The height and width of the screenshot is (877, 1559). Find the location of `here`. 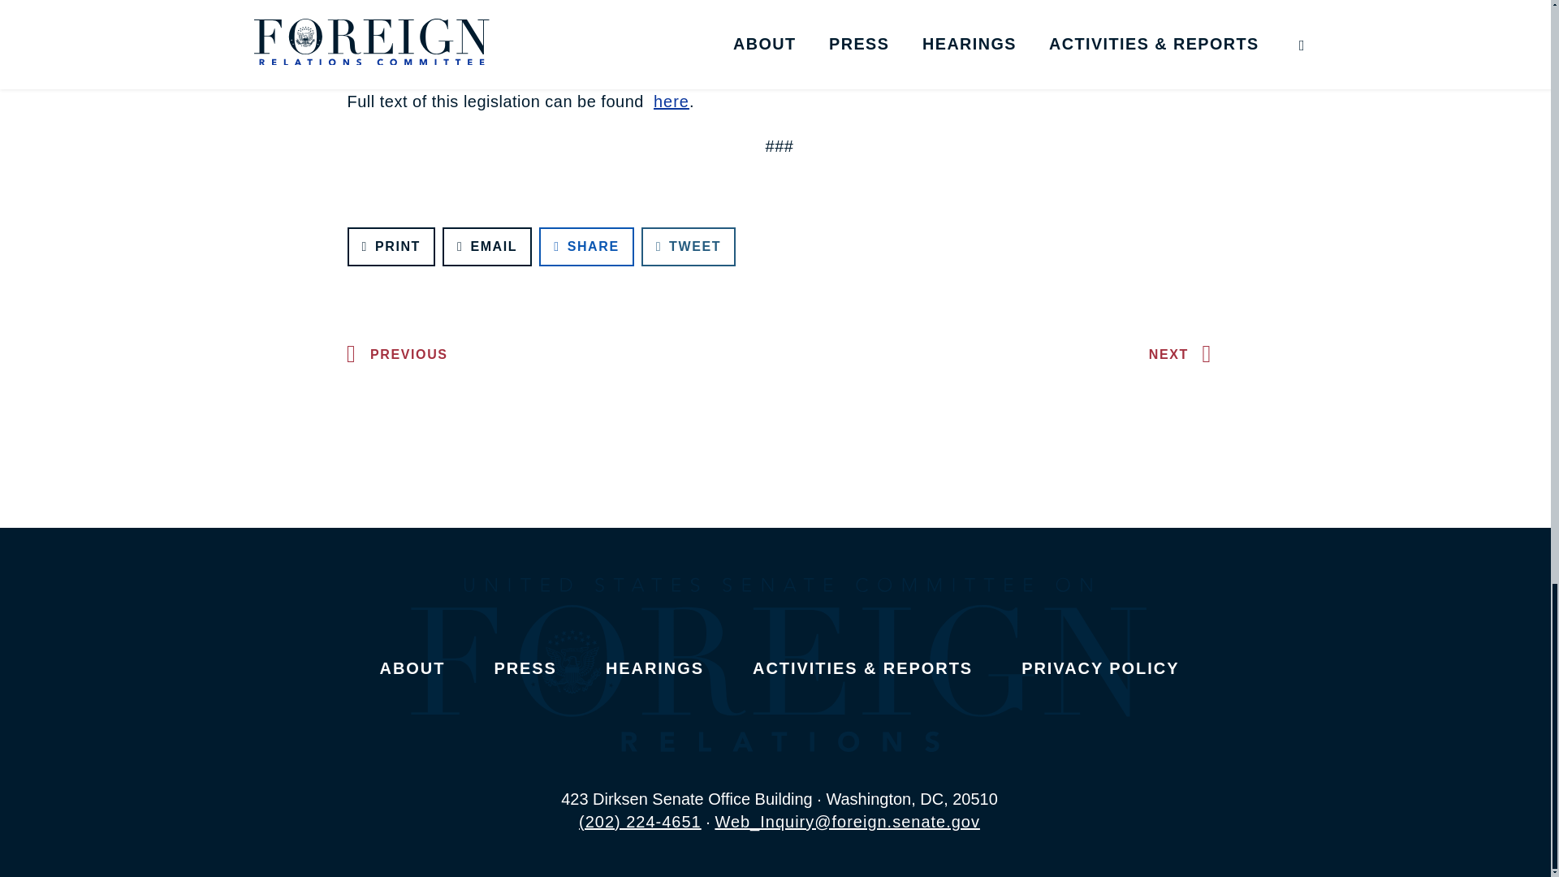

here is located at coordinates (671, 102).